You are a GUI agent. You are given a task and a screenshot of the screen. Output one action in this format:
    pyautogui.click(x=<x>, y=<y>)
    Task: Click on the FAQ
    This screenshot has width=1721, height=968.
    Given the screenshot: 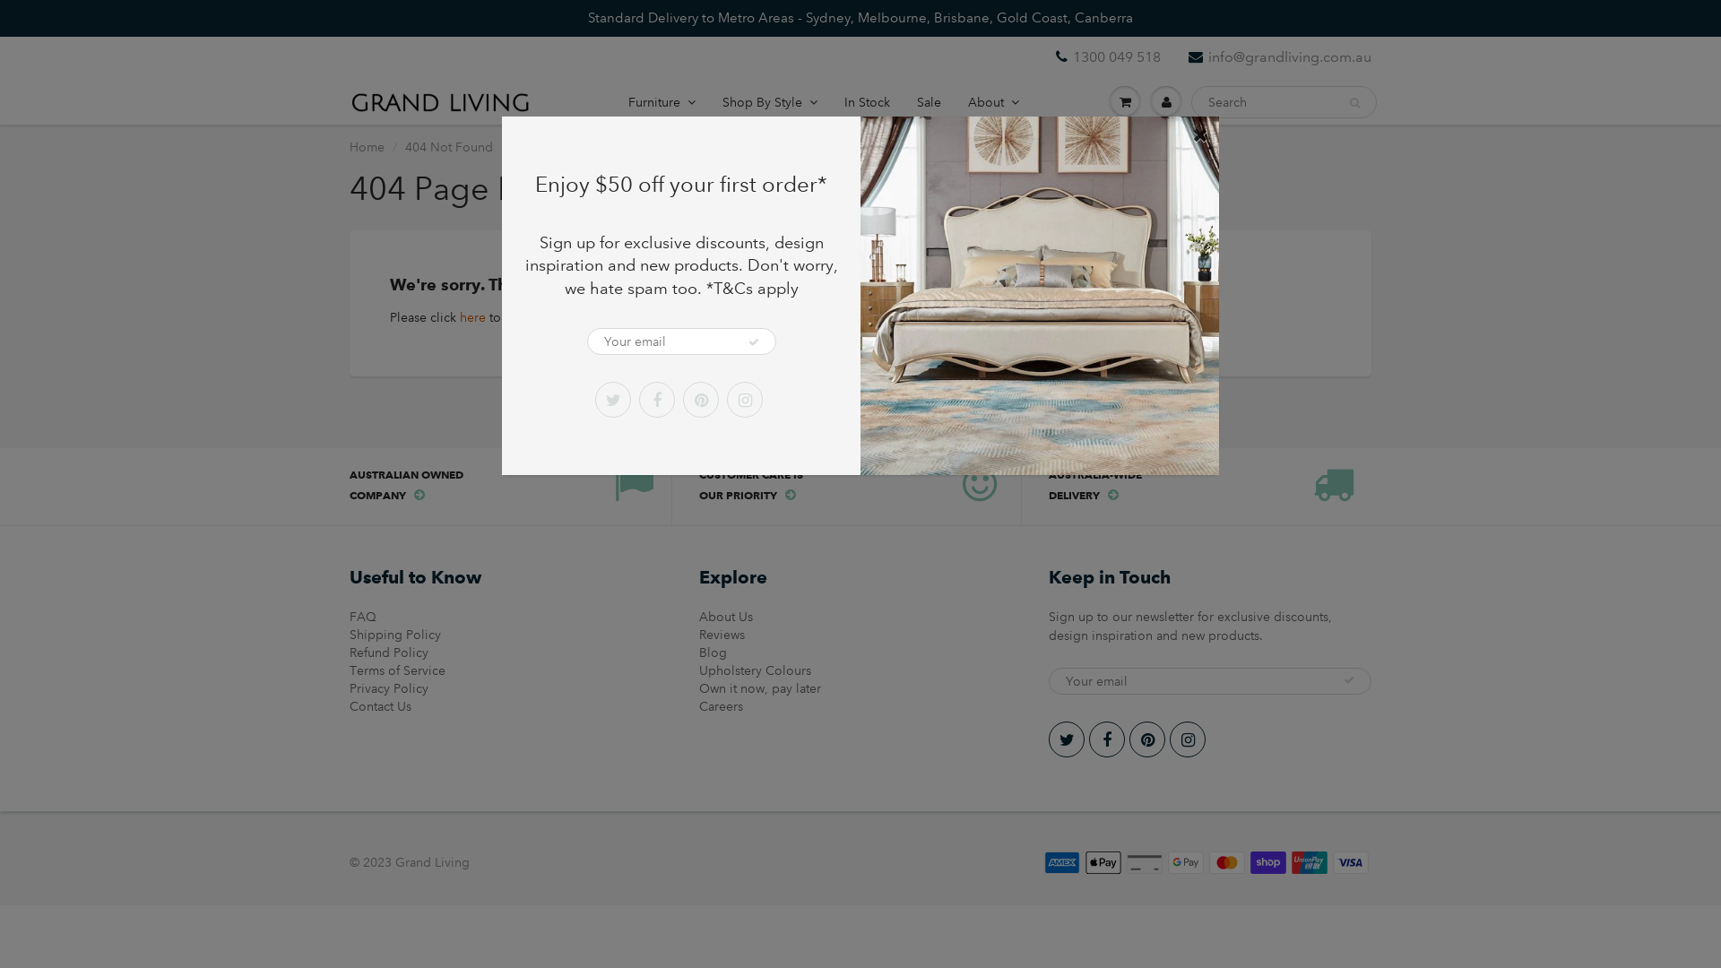 What is the action you would take?
    pyautogui.click(x=363, y=617)
    